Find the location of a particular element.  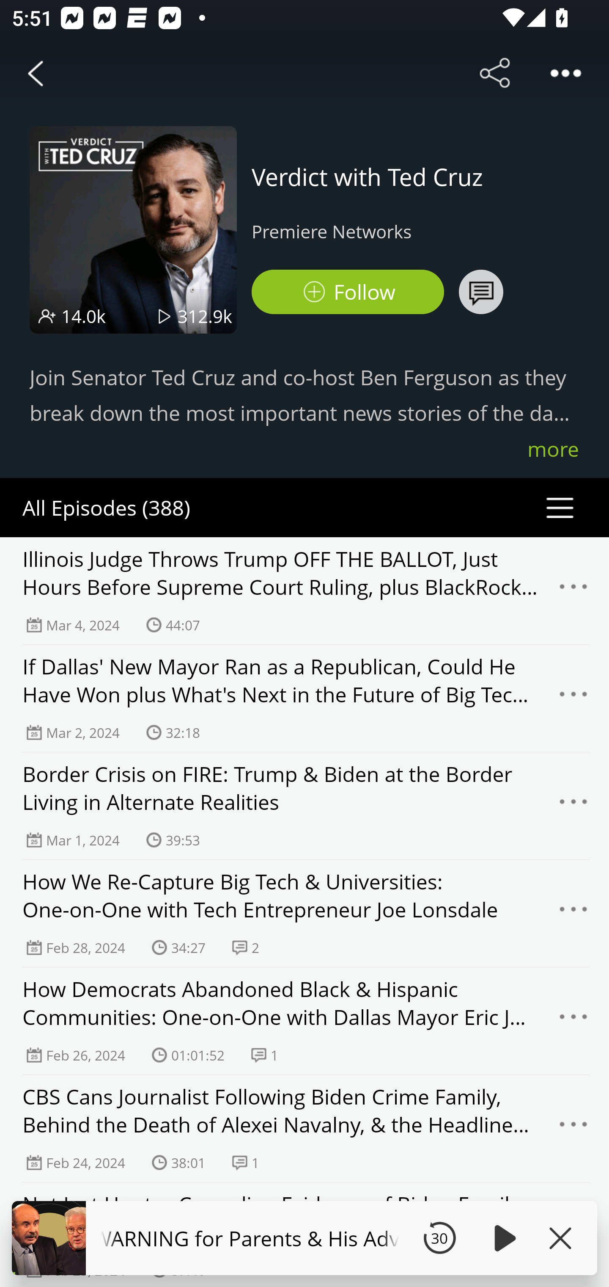

14.0k is located at coordinates (84, 316).